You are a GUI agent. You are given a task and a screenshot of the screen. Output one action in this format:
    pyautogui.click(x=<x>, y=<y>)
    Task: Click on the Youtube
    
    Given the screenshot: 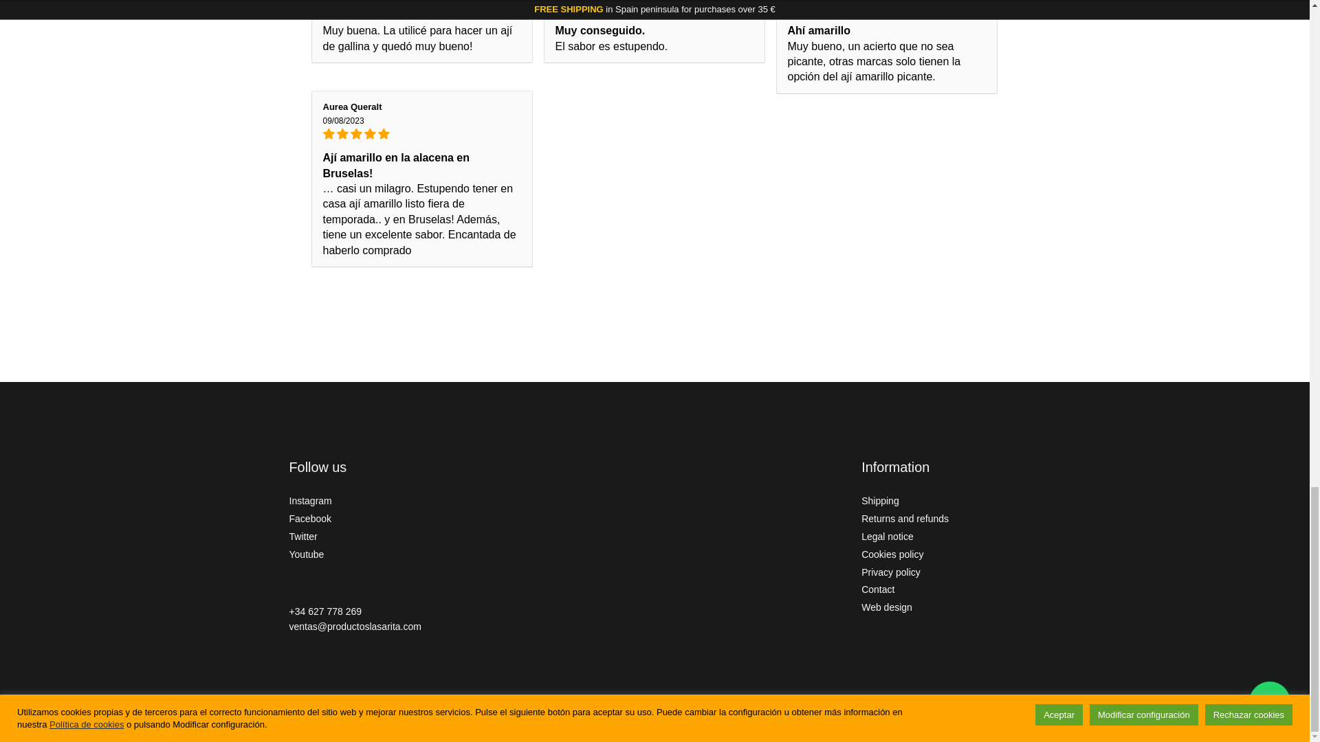 What is the action you would take?
    pyautogui.click(x=307, y=554)
    